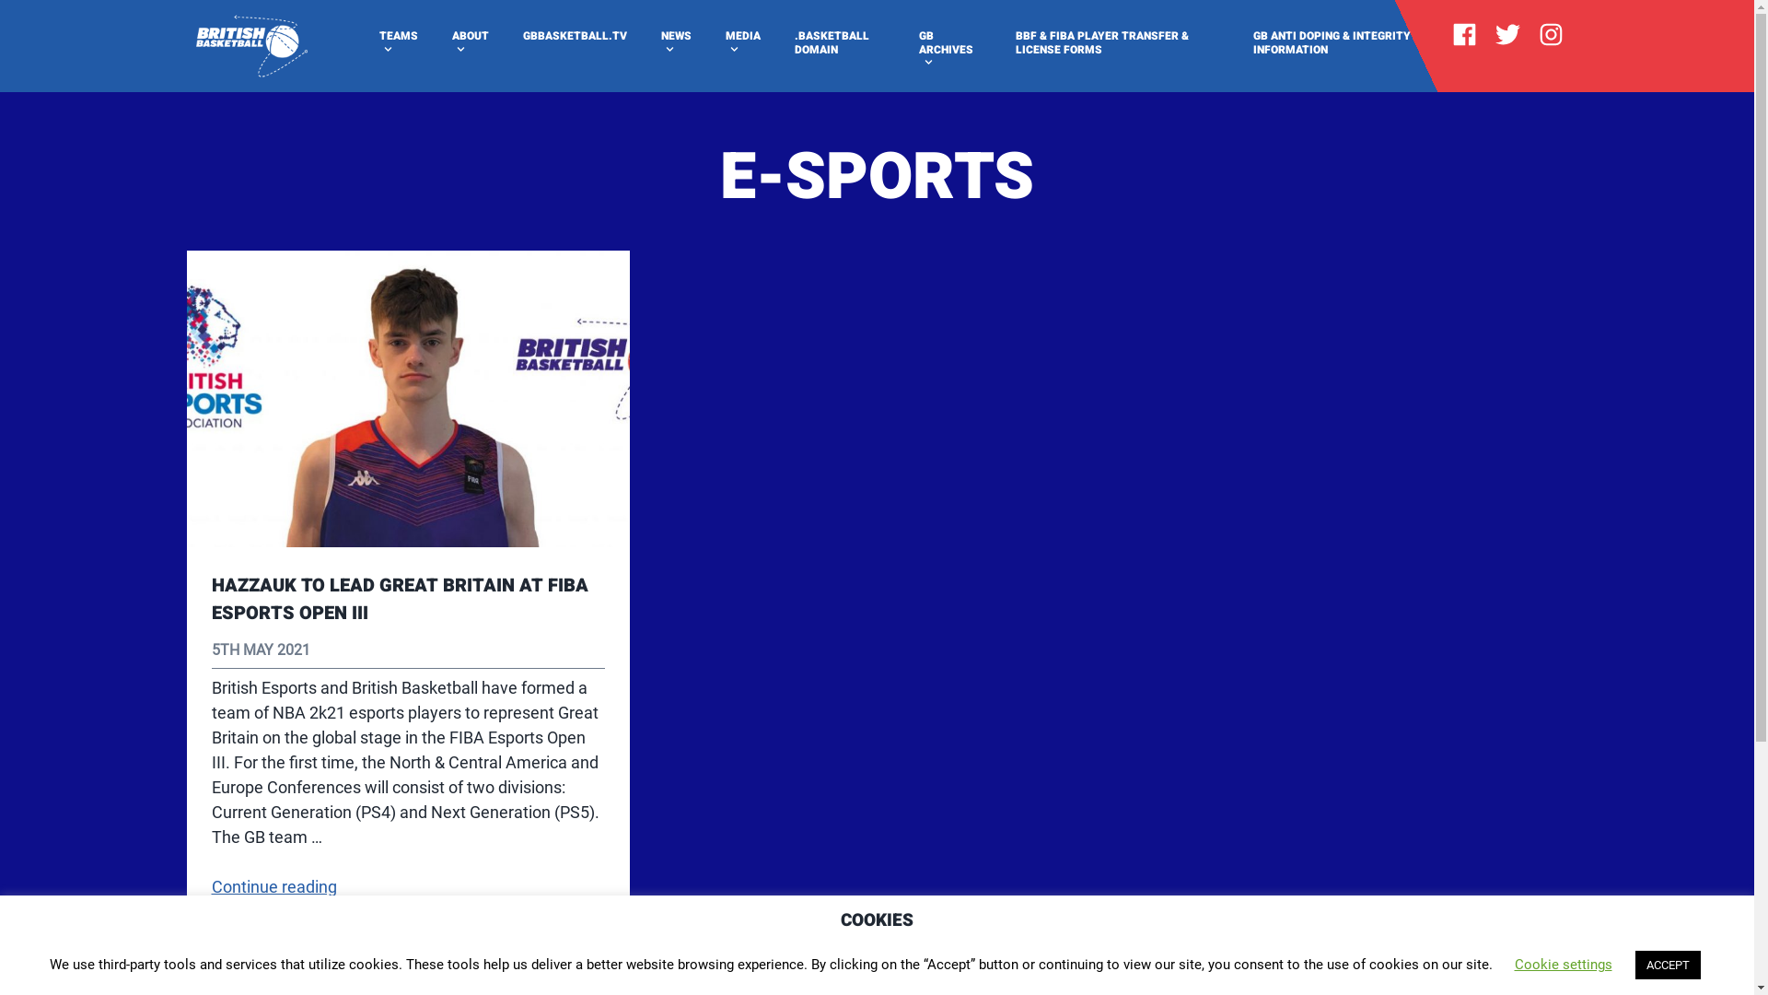 The width and height of the screenshot is (1768, 995). I want to click on Cookie settings, so click(1563, 965).